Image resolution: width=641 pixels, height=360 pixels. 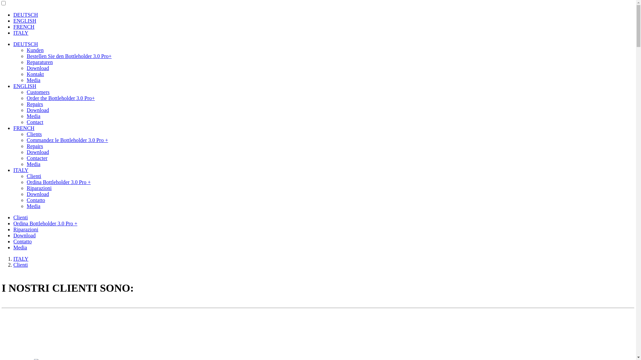 What do you see at coordinates (40, 62) in the screenshot?
I see `Reparaturen` at bounding box center [40, 62].